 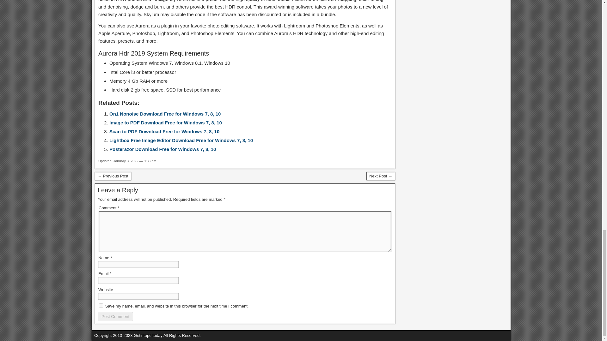 What do you see at coordinates (165, 114) in the screenshot?
I see `On1 Nonoise Download Free for Windows 7, 8, 10` at bounding box center [165, 114].